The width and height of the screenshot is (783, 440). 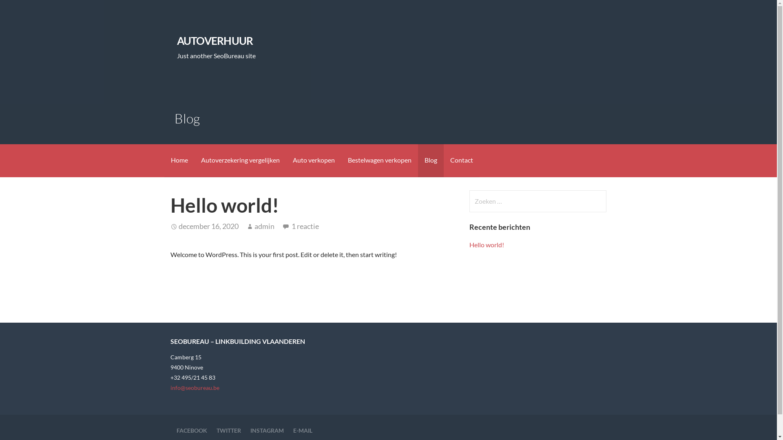 I want to click on 1 reactie, so click(x=305, y=226).